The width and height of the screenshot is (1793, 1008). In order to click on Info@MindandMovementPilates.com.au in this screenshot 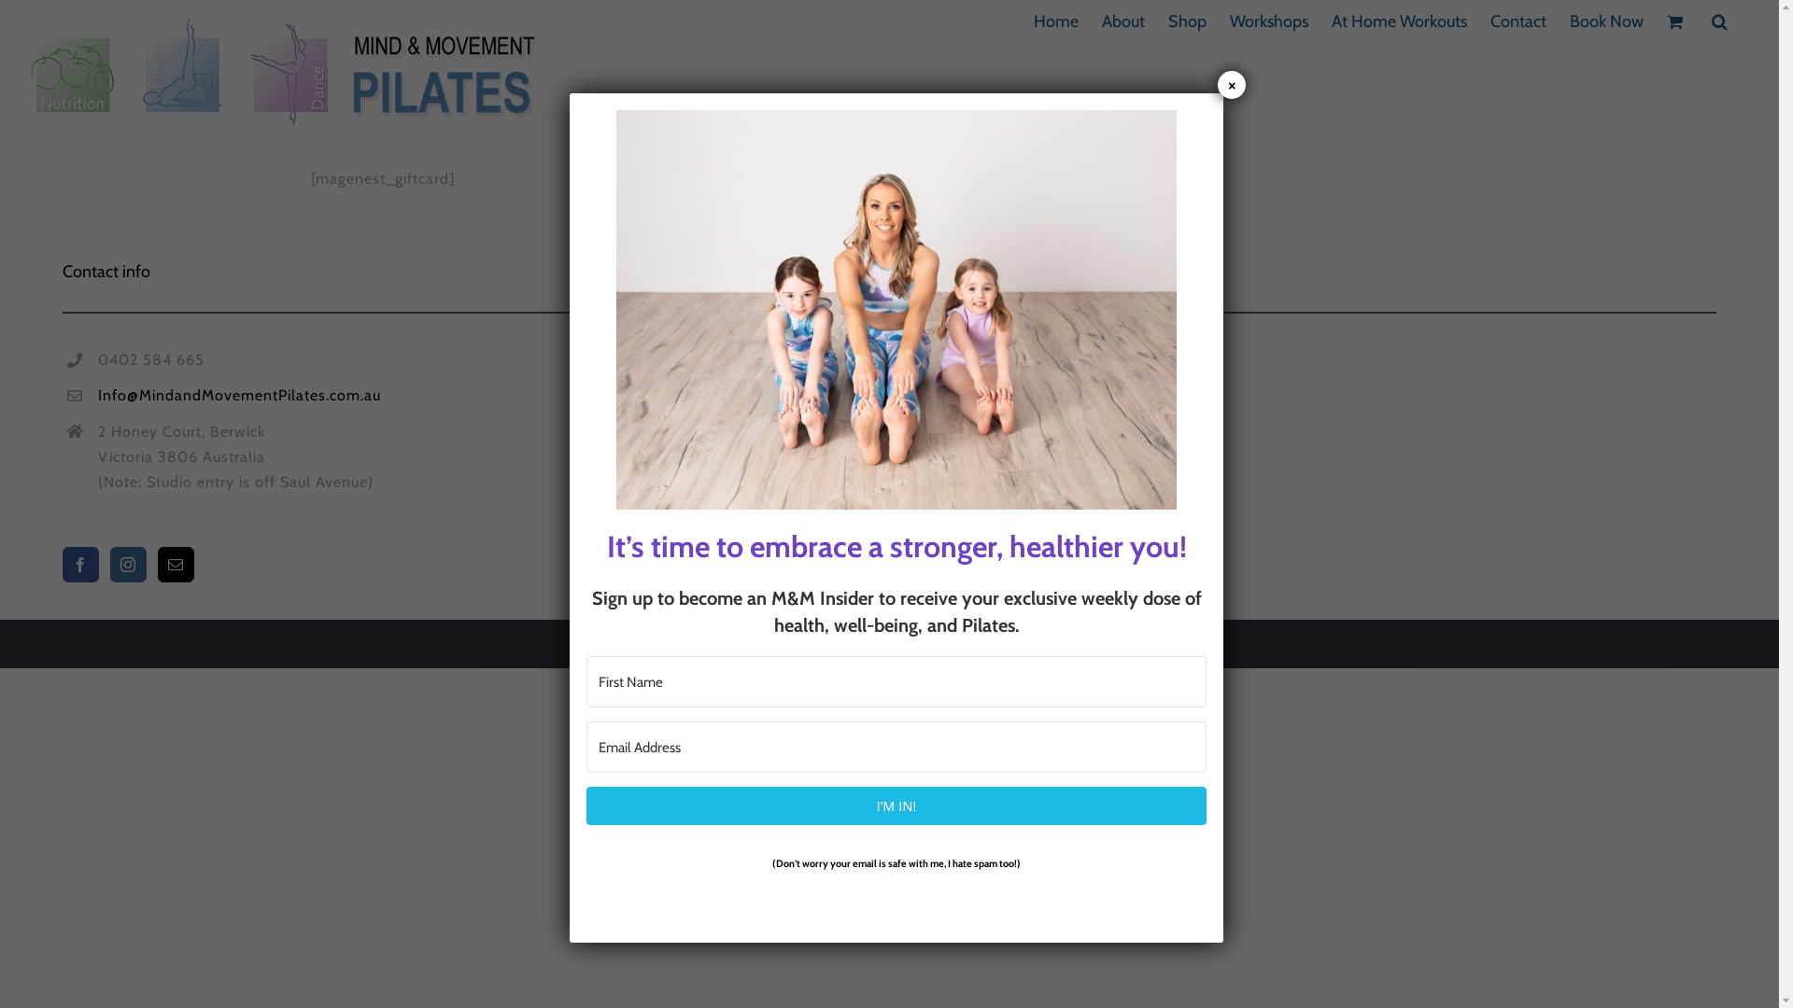, I will do `click(908, 396)`.